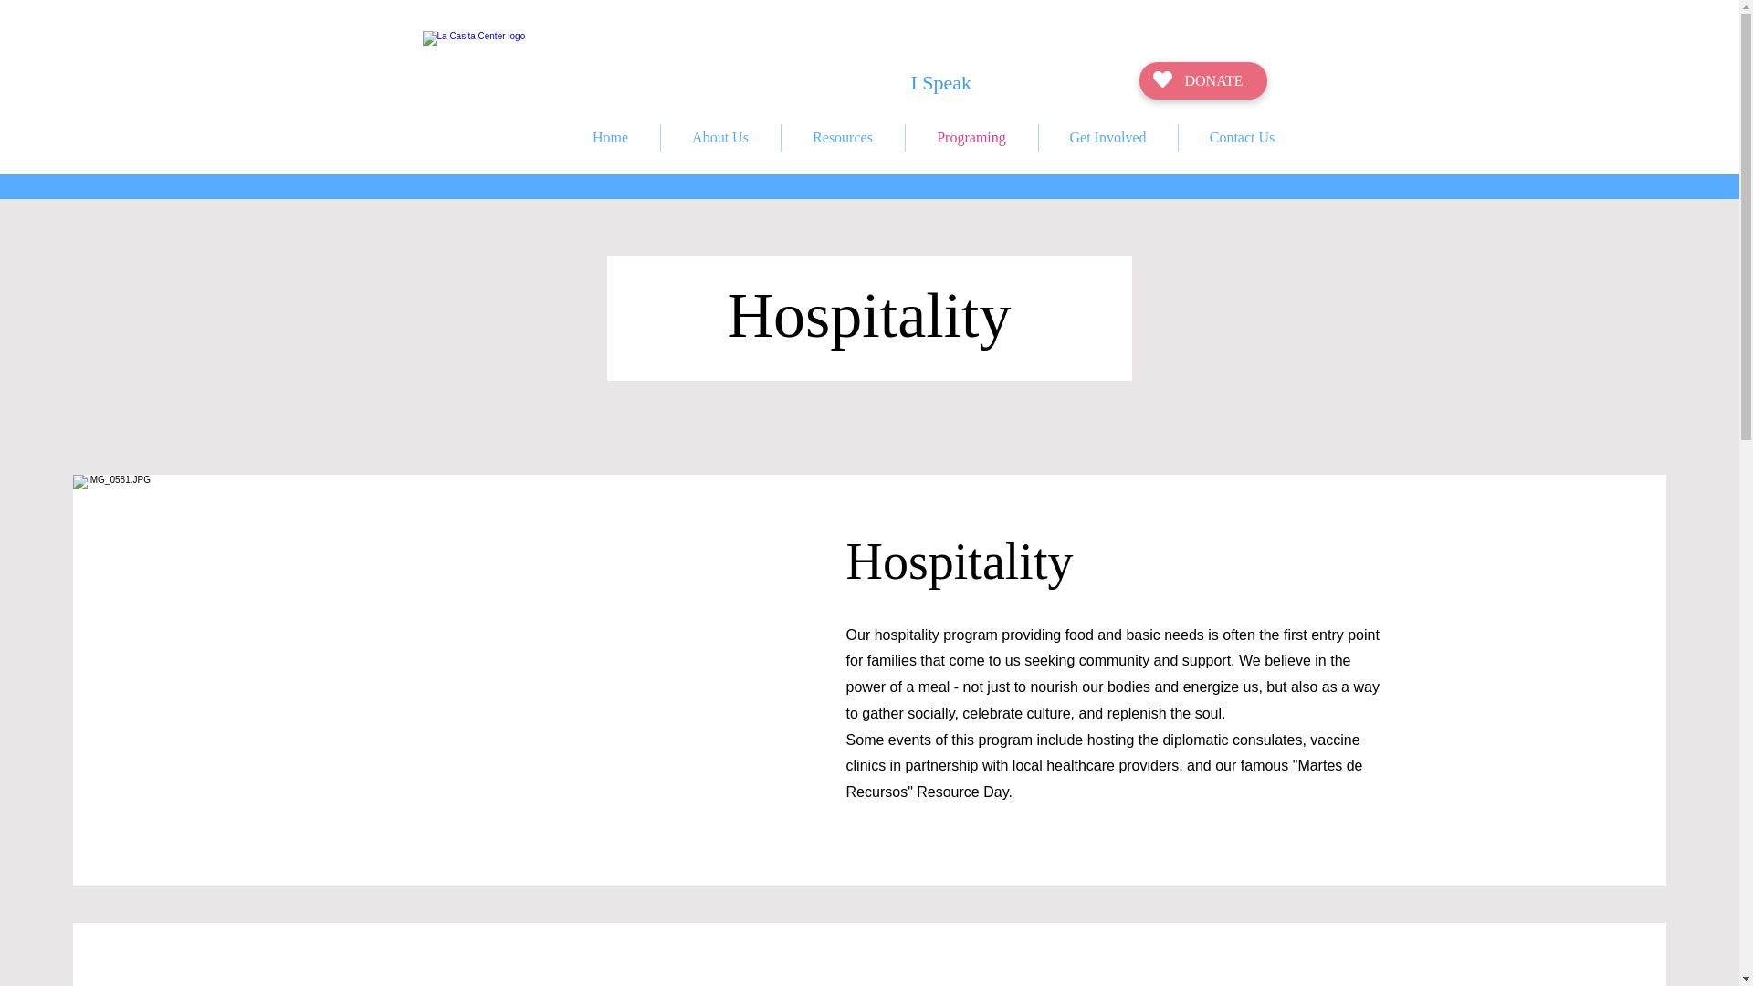 This screenshot has width=1753, height=986. What do you see at coordinates (719, 138) in the screenshot?
I see `About Us` at bounding box center [719, 138].